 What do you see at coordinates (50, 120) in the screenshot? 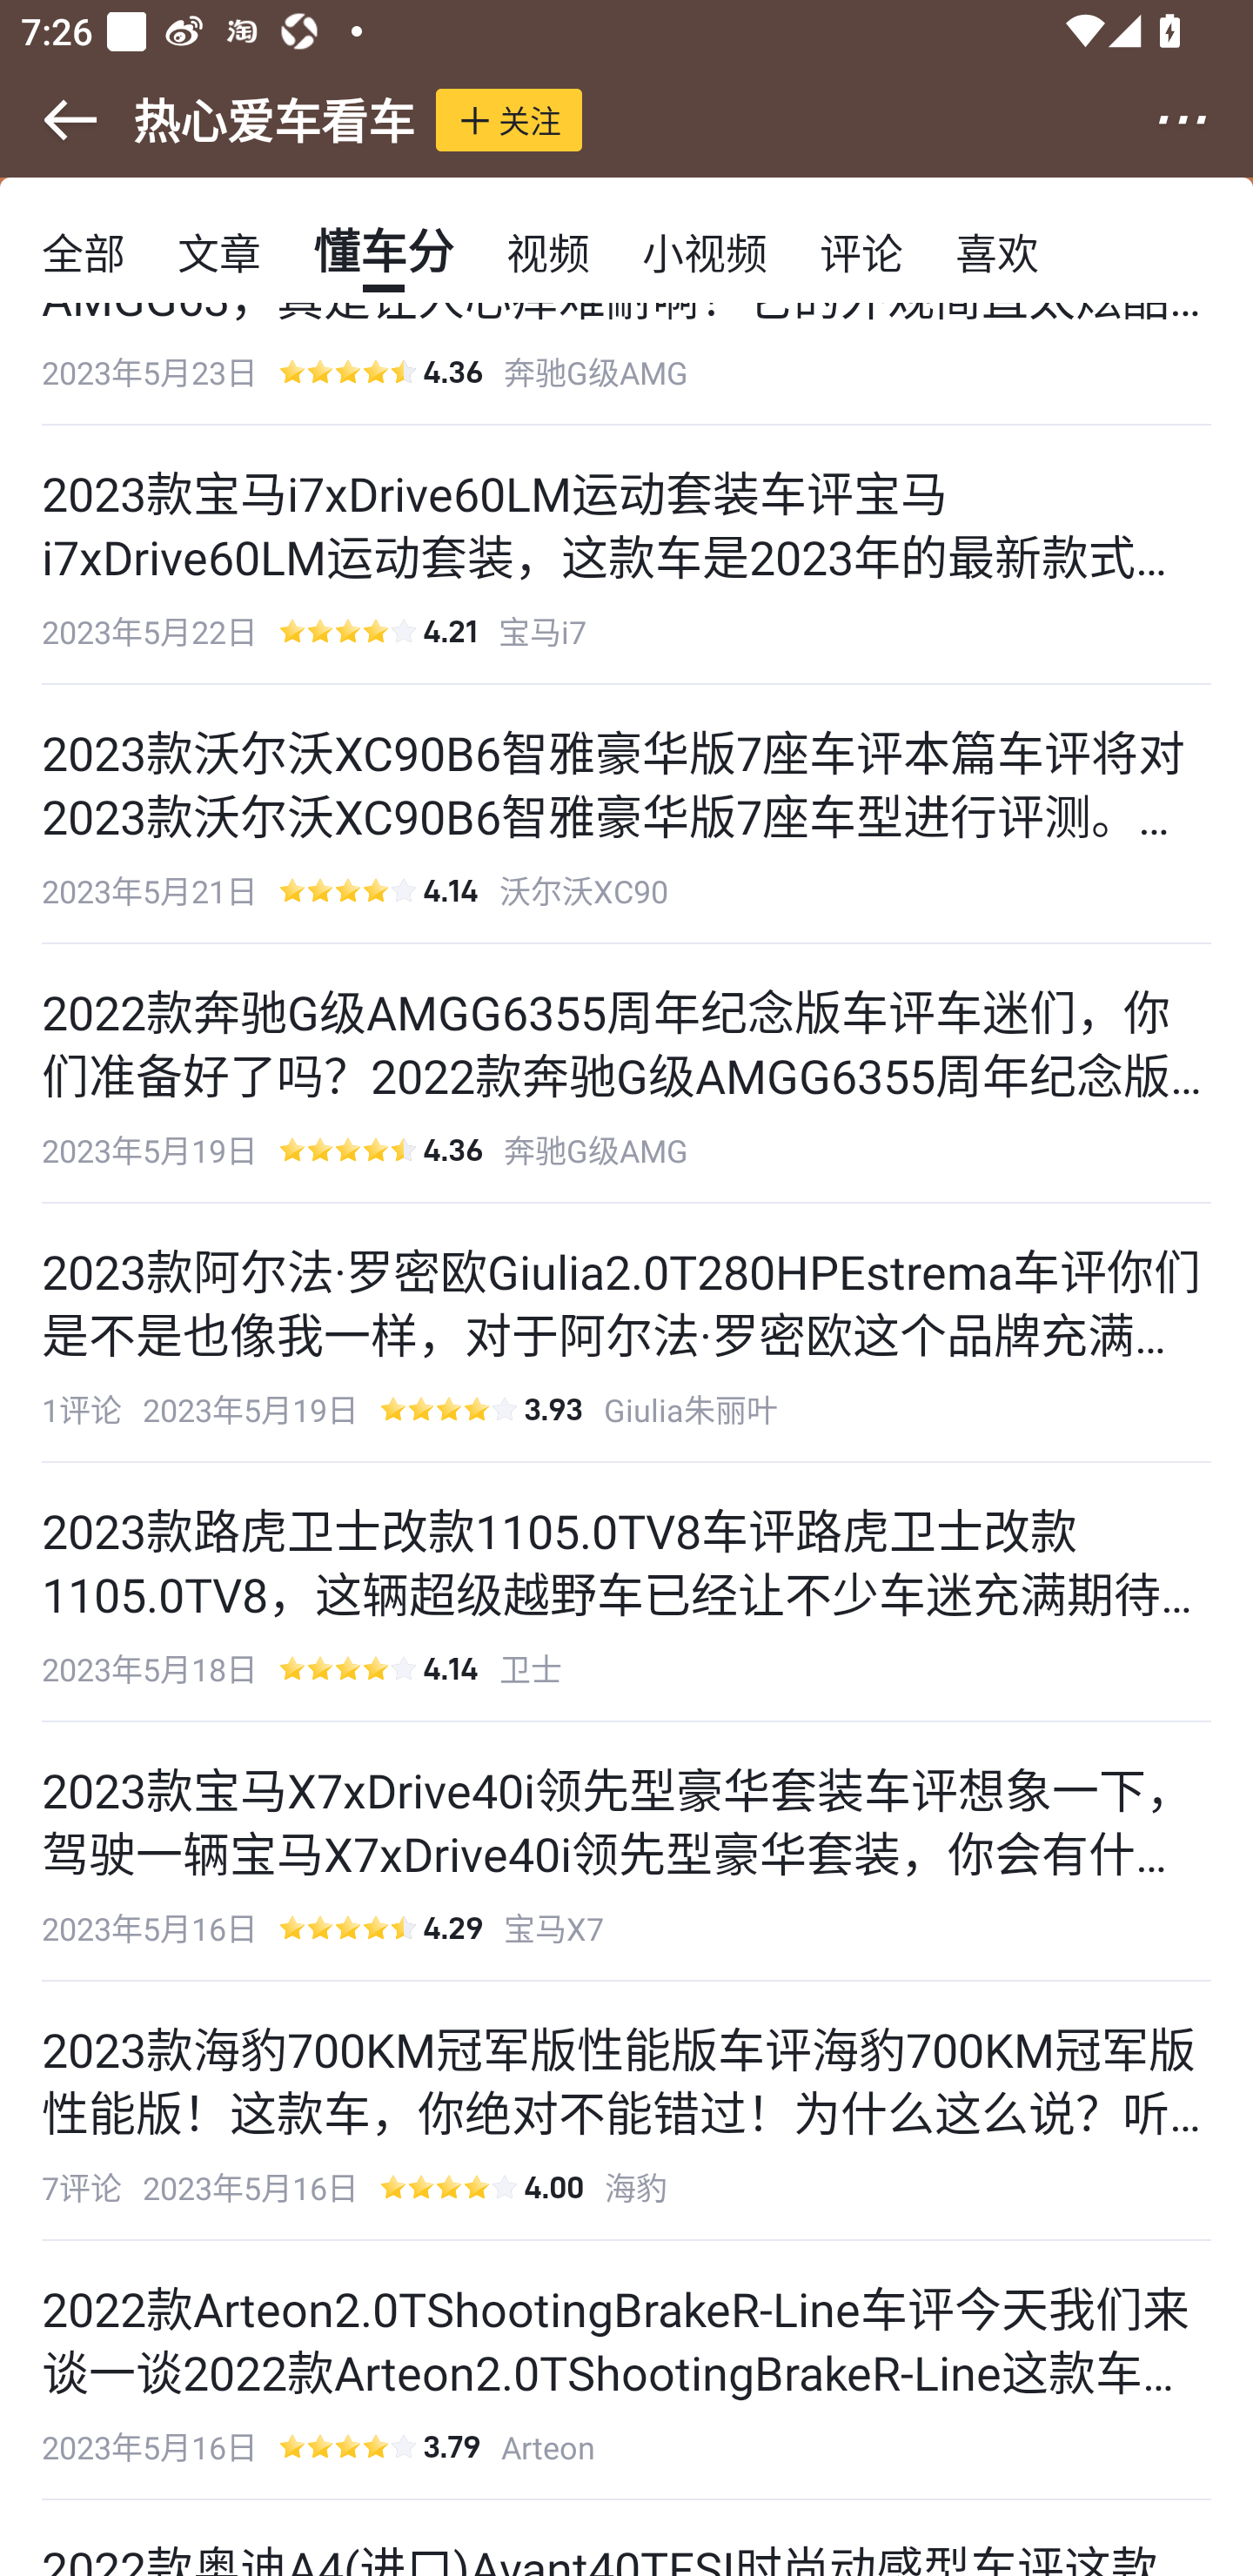
I see `` at bounding box center [50, 120].